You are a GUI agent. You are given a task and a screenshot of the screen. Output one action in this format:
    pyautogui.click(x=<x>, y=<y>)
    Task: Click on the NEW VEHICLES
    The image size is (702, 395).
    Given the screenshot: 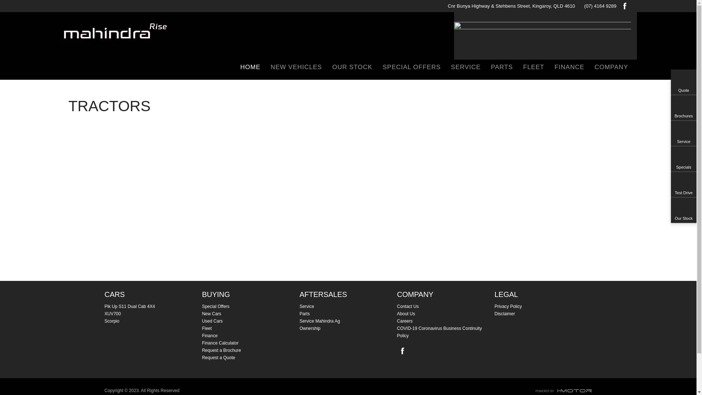 What is the action you would take?
    pyautogui.click(x=296, y=68)
    